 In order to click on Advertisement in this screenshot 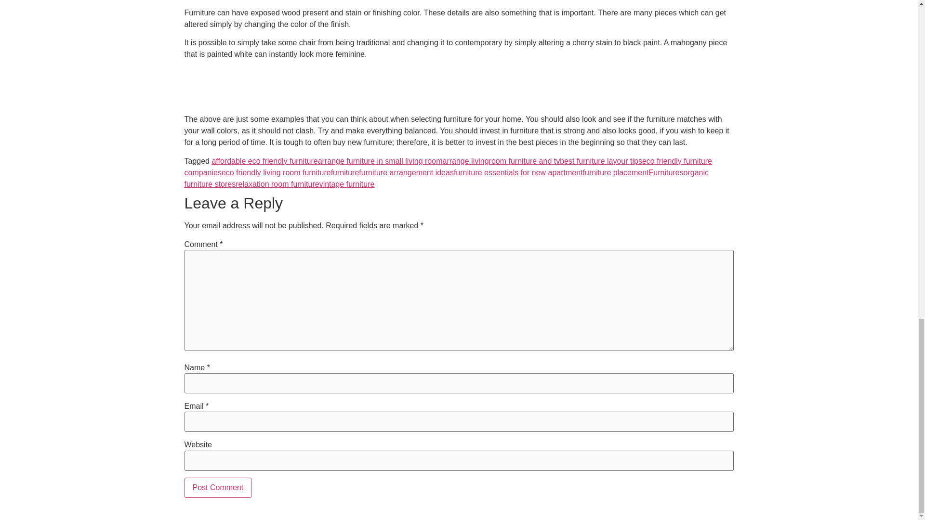, I will do `click(458, 89)`.